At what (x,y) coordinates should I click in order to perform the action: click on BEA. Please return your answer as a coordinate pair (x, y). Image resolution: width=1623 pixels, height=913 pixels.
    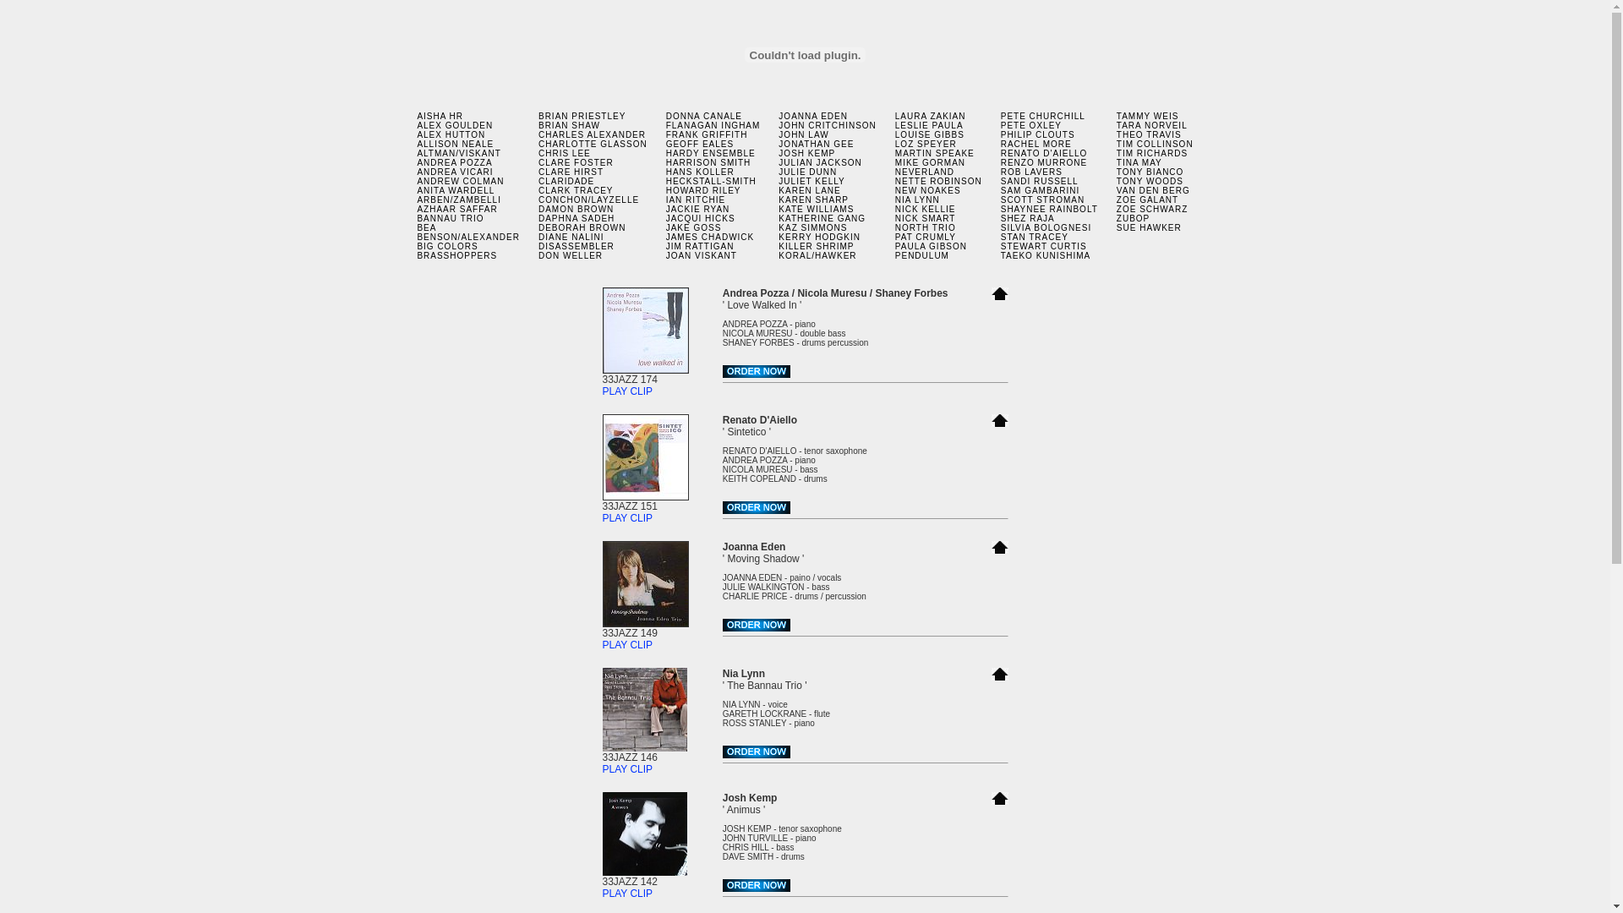
    Looking at the image, I should click on (426, 228).